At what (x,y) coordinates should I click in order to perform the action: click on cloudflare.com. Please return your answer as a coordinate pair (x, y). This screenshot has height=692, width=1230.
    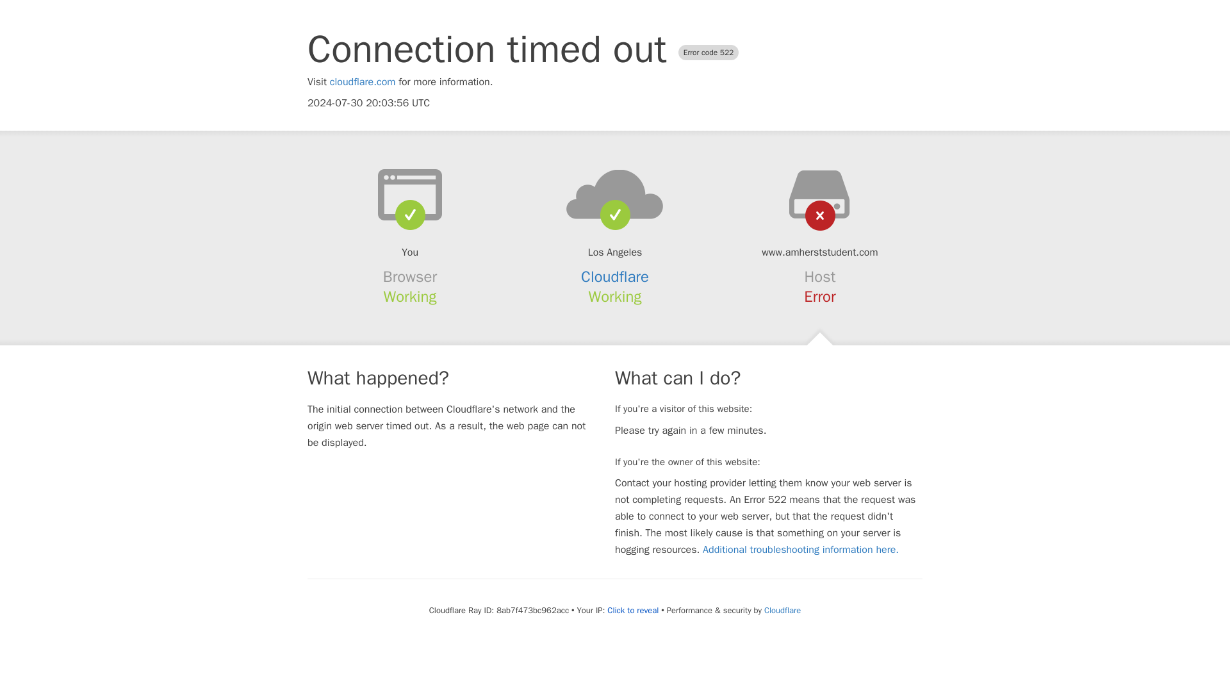
    Looking at the image, I should click on (363, 82).